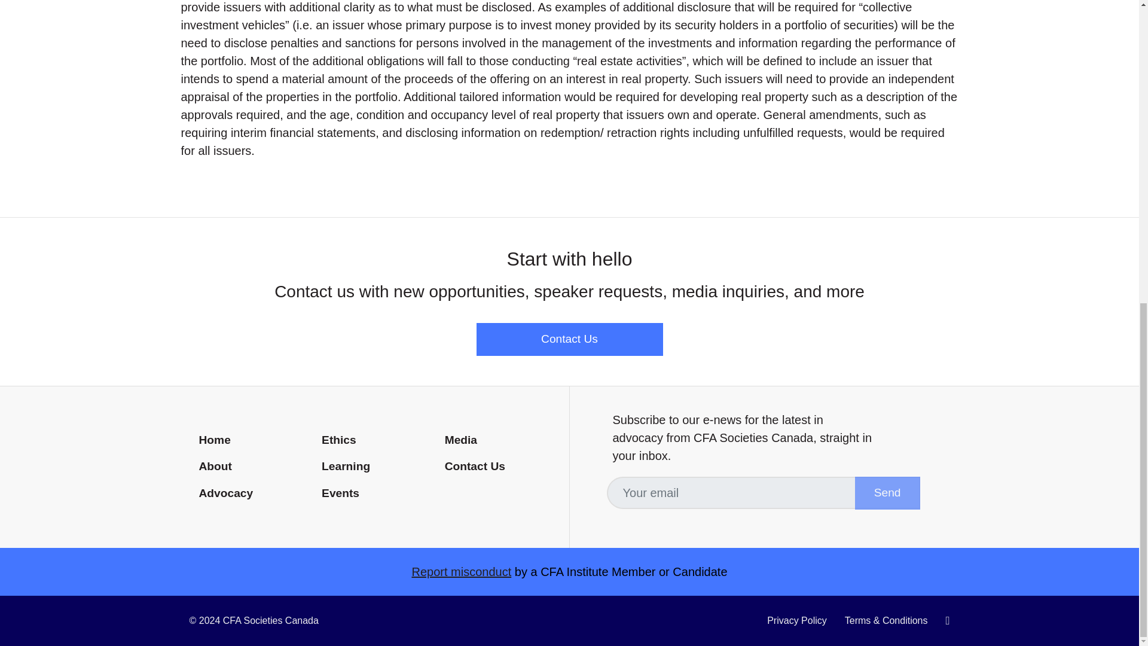 This screenshot has height=646, width=1148. Describe the element at coordinates (887, 493) in the screenshot. I see `Send` at that location.